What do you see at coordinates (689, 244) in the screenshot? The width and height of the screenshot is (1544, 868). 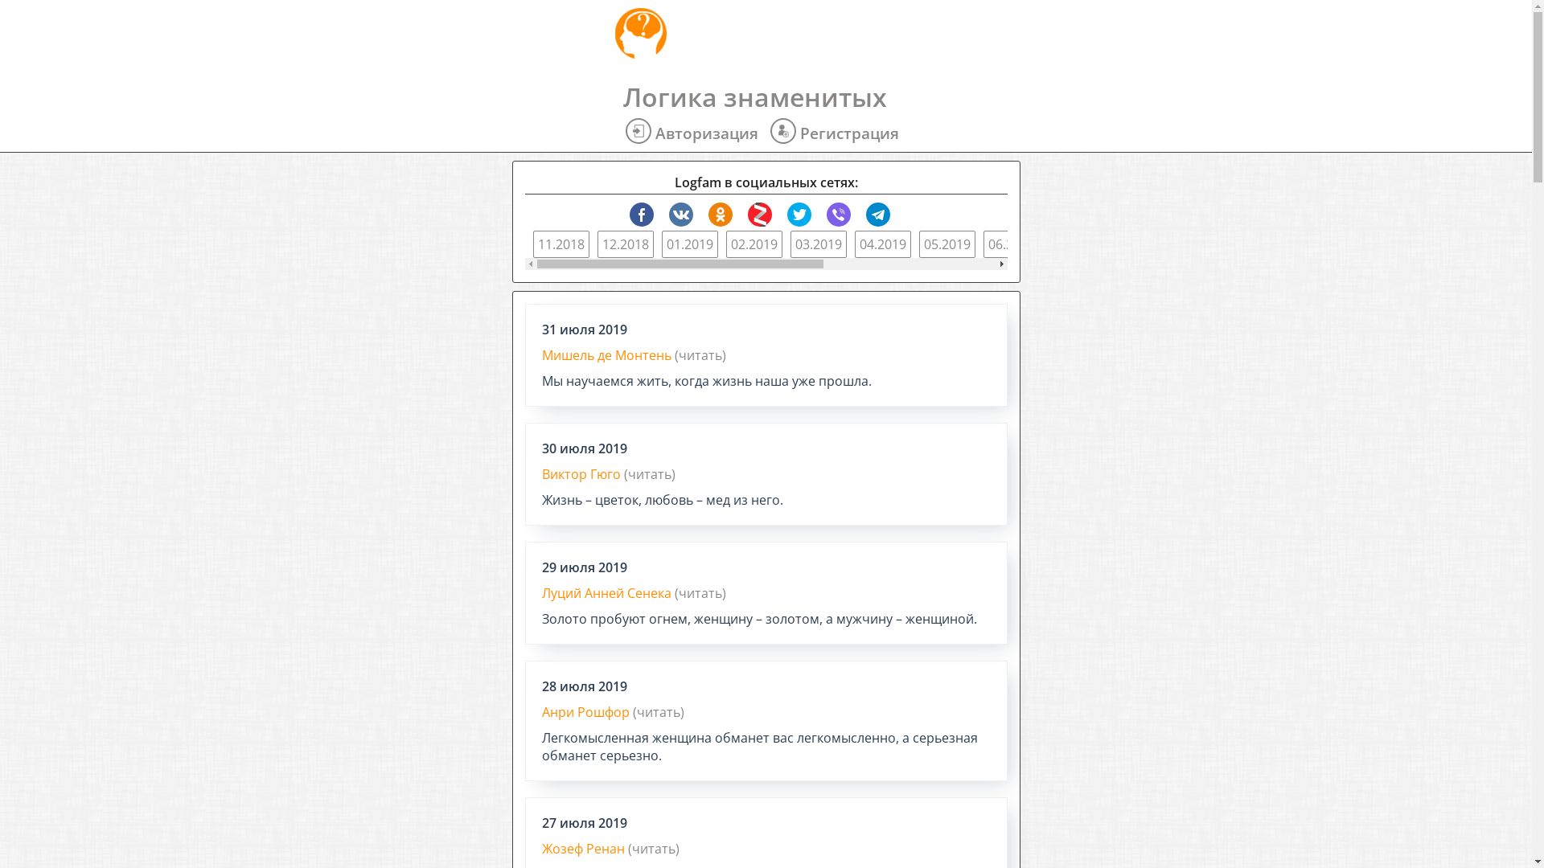 I see `01.2019` at bounding box center [689, 244].